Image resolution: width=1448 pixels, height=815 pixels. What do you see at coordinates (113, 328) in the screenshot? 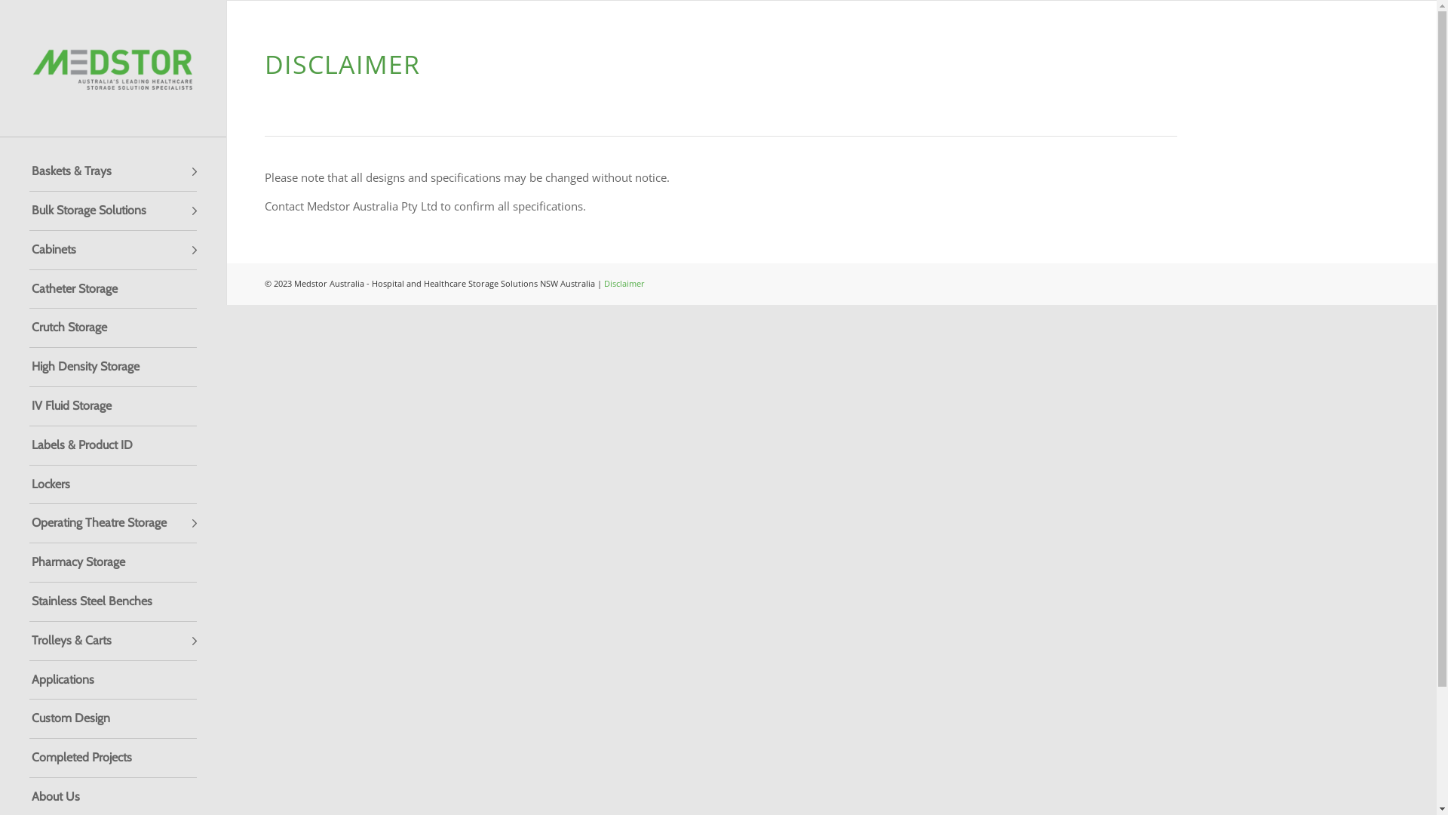
I see `Crutch Storage` at bounding box center [113, 328].